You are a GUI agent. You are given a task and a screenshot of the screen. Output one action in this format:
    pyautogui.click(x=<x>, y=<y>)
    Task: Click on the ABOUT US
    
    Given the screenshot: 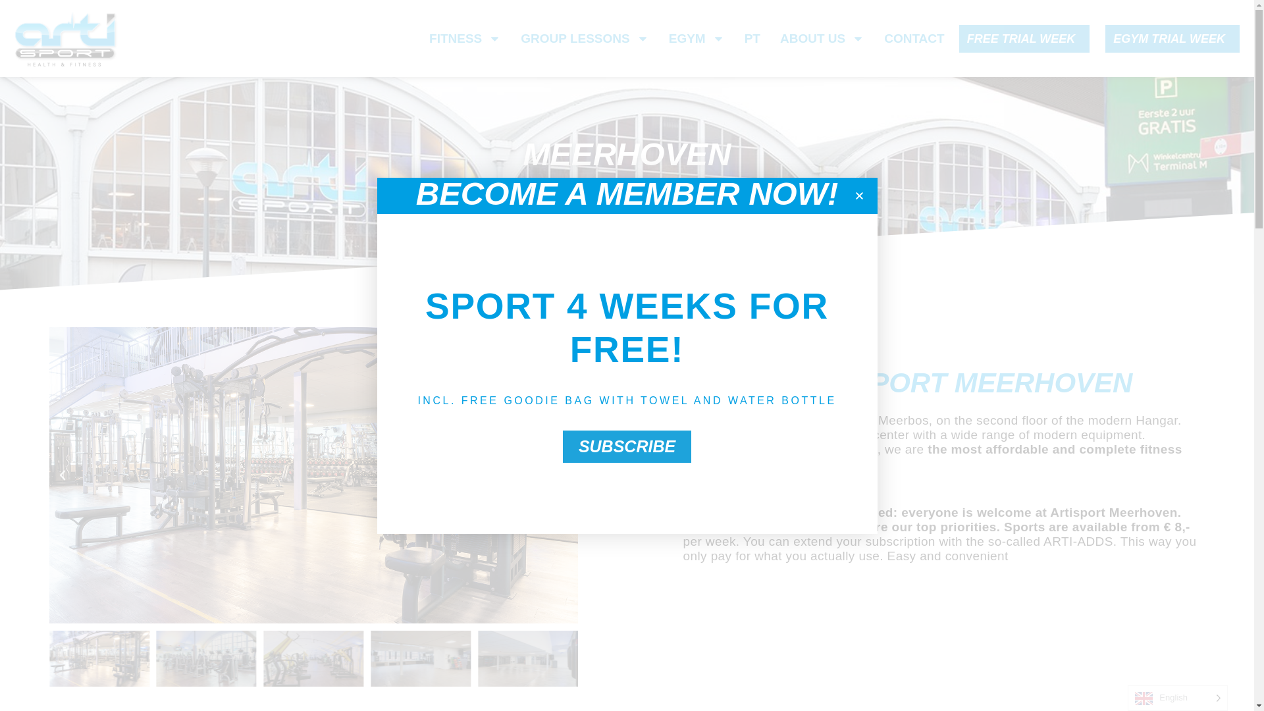 What is the action you would take?
    pyautogui.click(x=822, y=38)
    